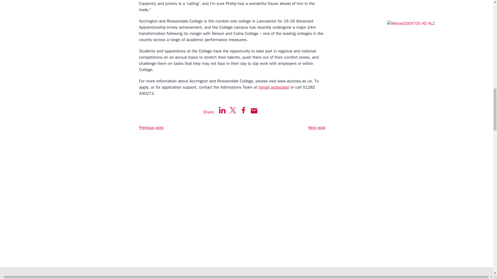 The image size is (497, 279). I want to click on Share via Facebook, so click(243, 110).